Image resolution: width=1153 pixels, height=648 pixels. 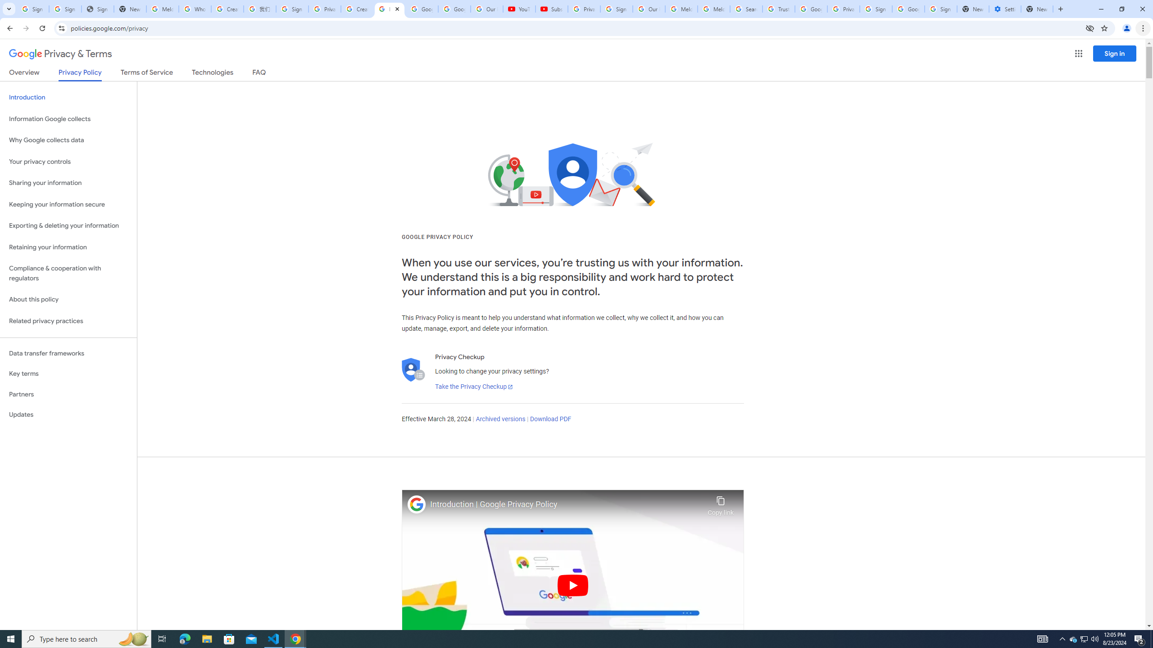 I want to click on Keeping your information secure, so click(x=68, y=204).